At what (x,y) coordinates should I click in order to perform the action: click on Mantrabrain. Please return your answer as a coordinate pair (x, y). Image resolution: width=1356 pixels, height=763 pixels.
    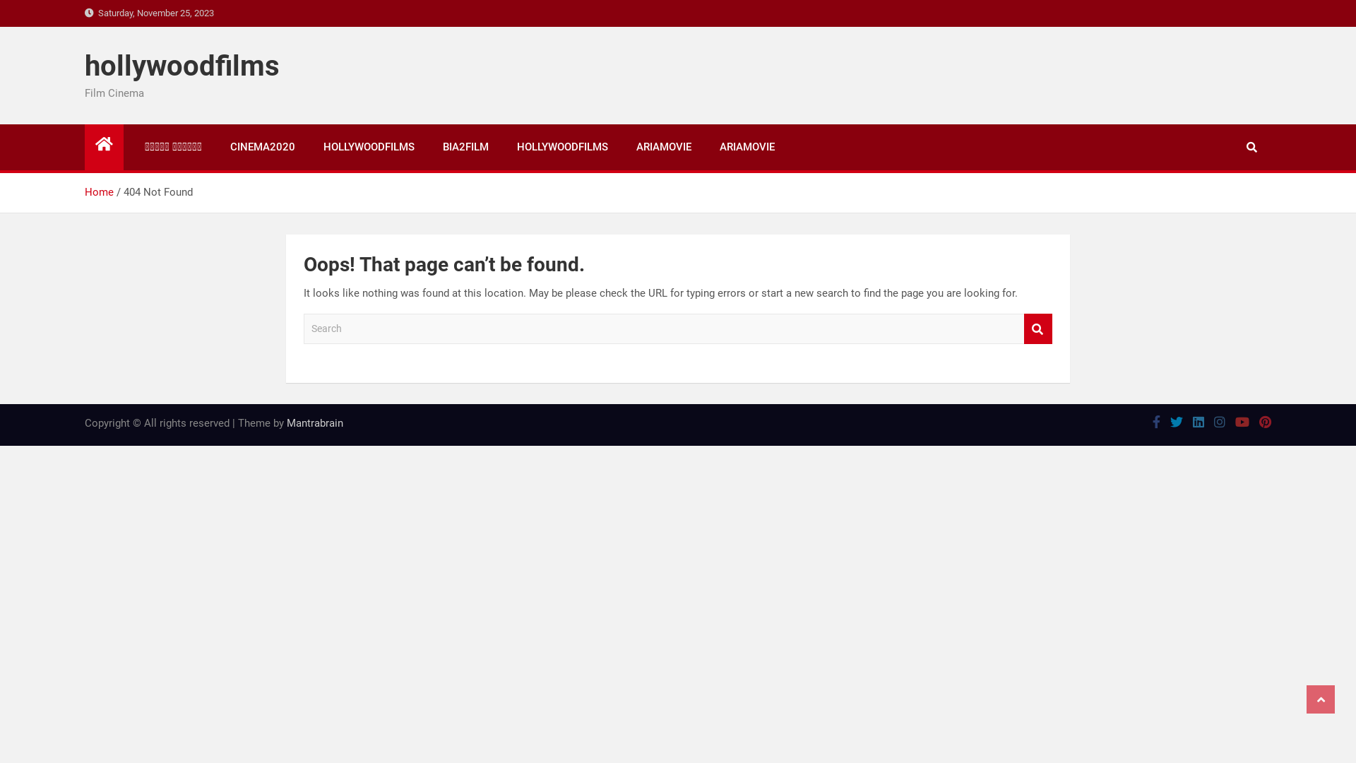
    Looking at the image, I should click on (315, 423).